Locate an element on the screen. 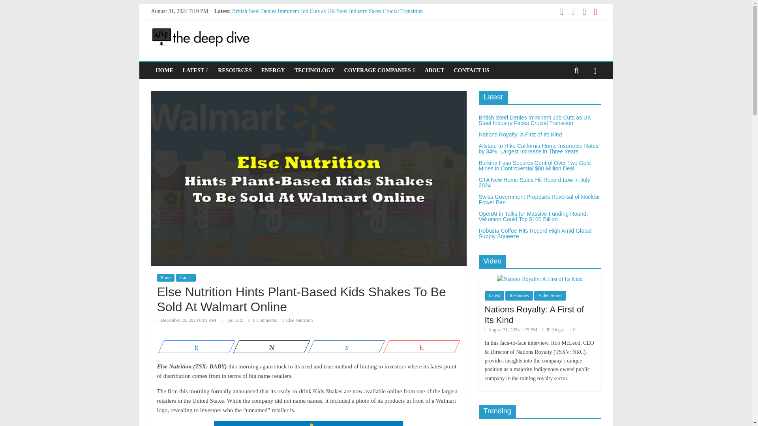 The height and width of the screenshot is (426, 758). LATEST is located at coordinates (195, 70).